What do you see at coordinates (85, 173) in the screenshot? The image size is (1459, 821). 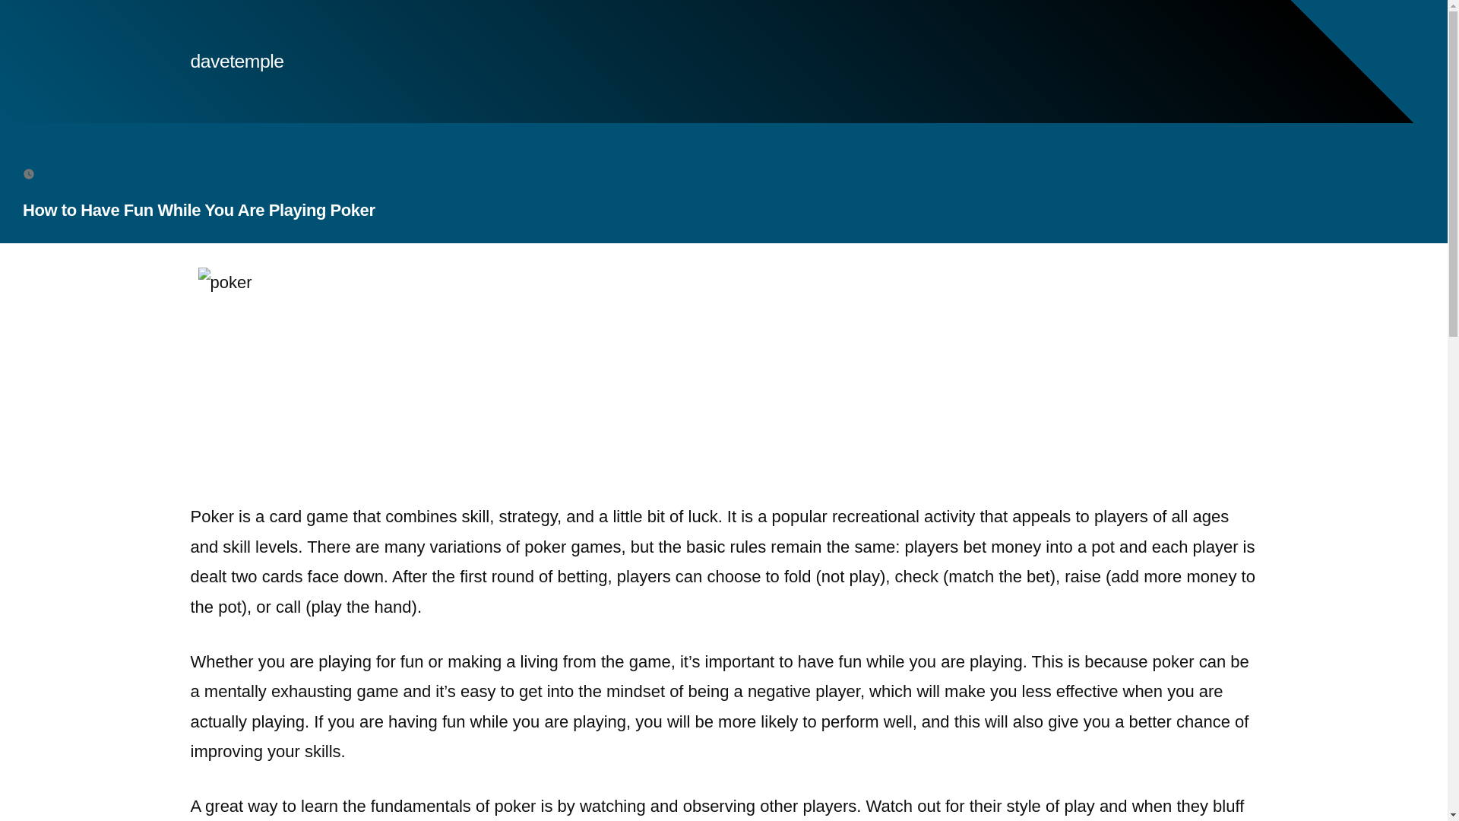 I see `February 7, 2023` at bounding box center [85, 173].